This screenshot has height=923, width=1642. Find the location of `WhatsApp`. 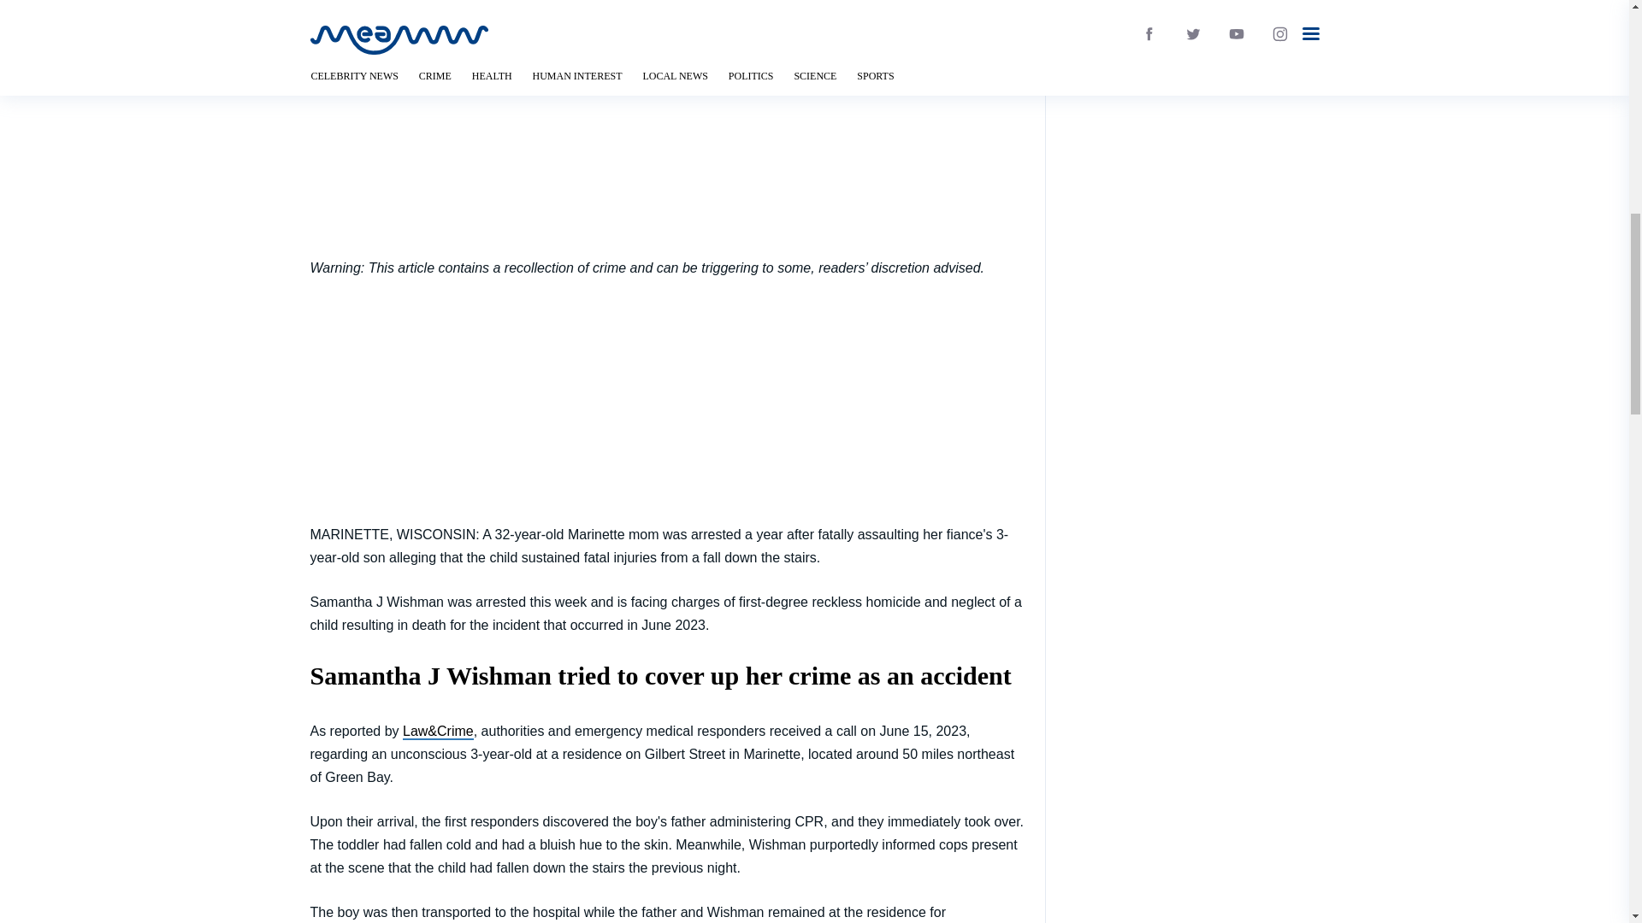

WhatsApp is located at coordinates (814, 149).